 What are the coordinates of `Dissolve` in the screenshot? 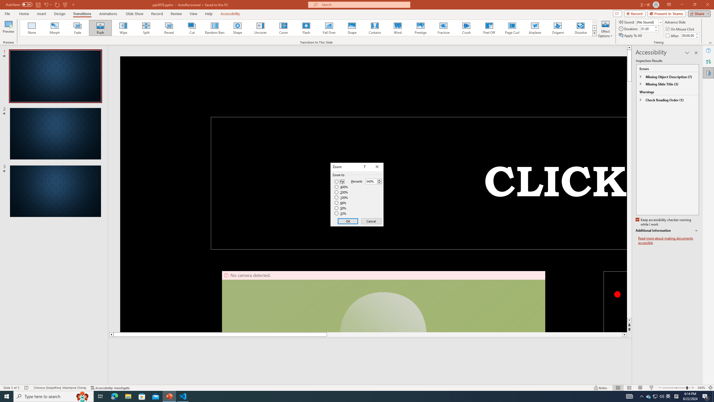 It's located at (580, 28).